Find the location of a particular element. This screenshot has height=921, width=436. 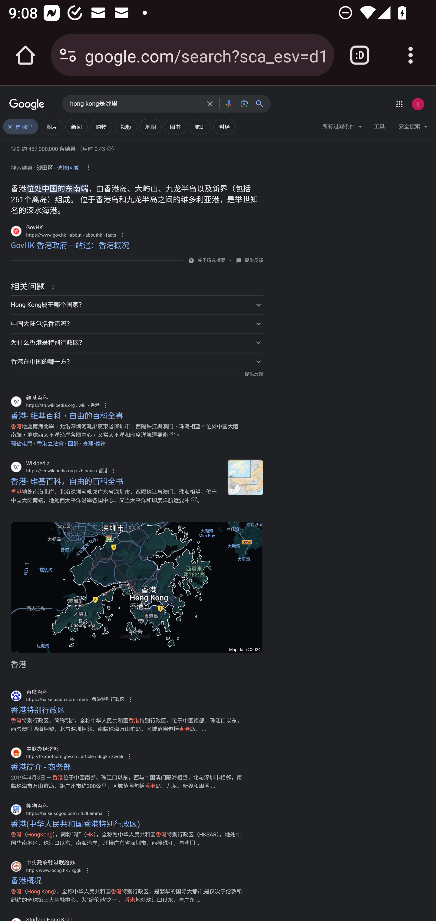

提供反馈 is located at coordinates (253, 261).